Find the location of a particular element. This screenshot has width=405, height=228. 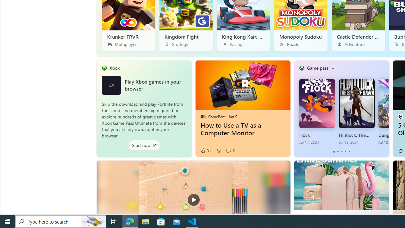

Xbox Logo is located at coordinates (111, 85).